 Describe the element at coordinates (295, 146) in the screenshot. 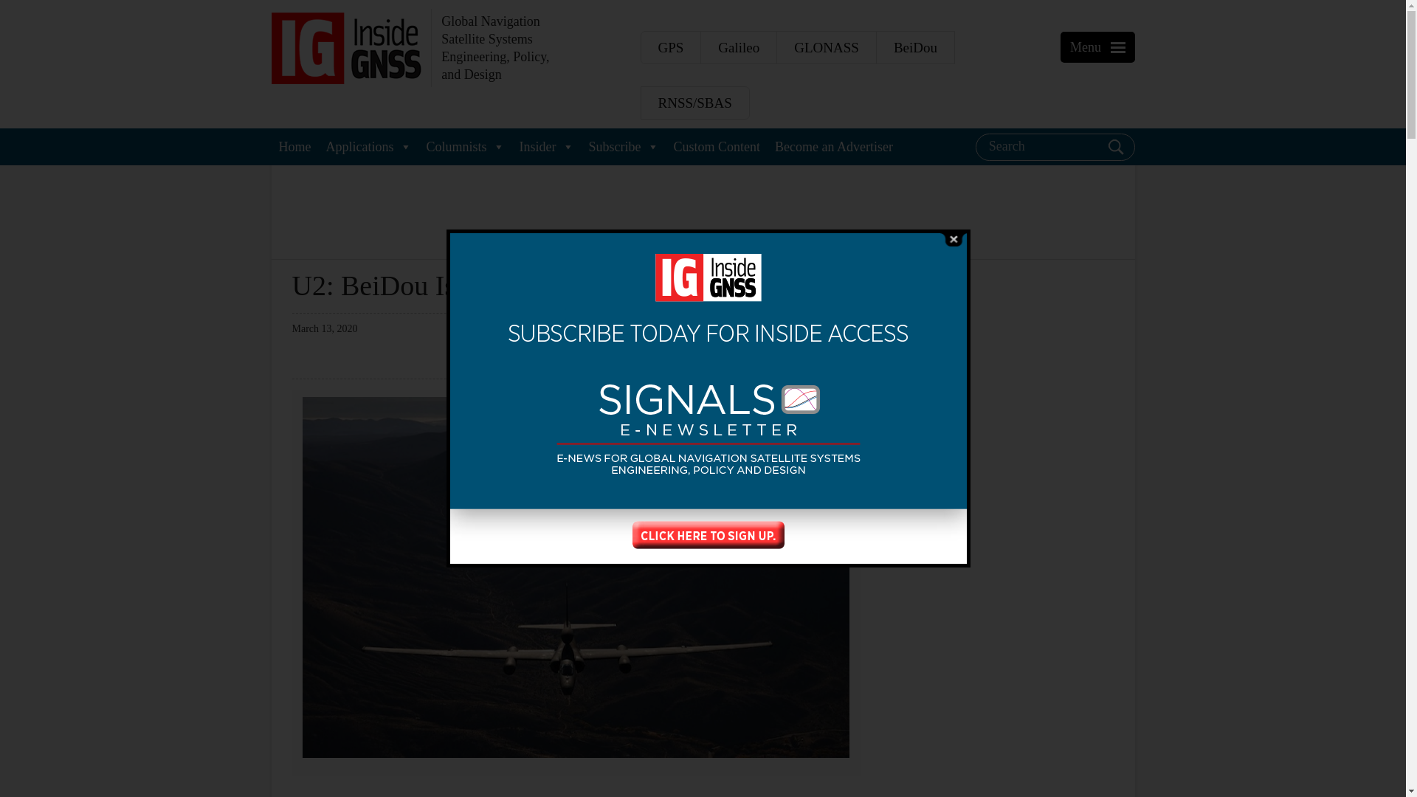

I see `Home` at that location.